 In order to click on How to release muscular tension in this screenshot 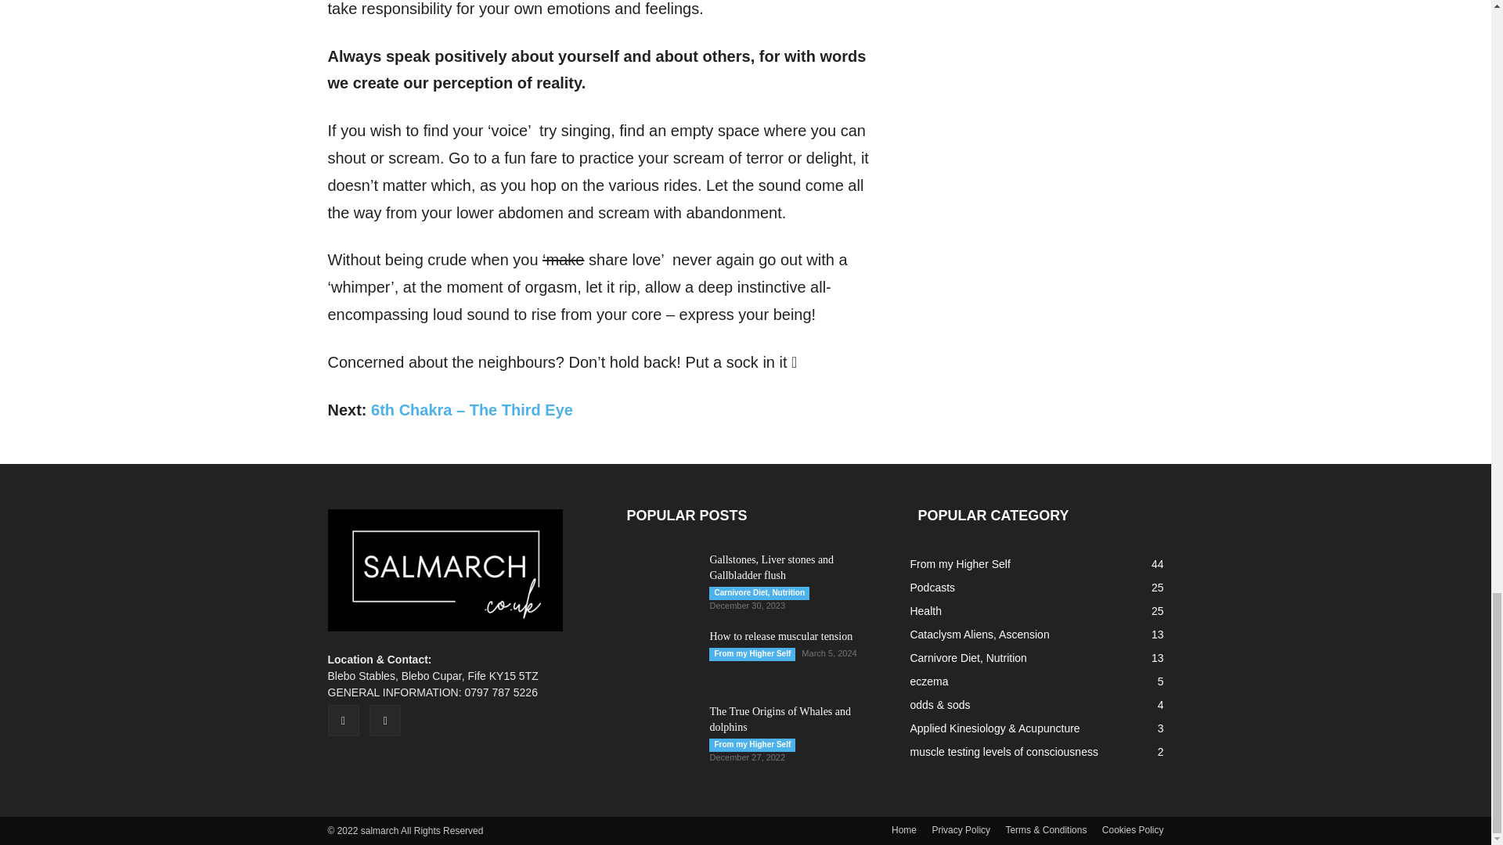, I will do `click(658, 656)`.